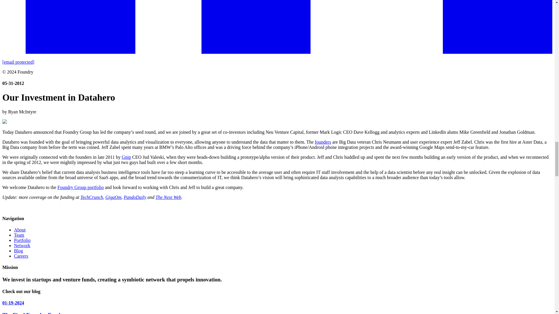 The width and height of the screenshot is (559, 314). I want to click on Careers, so click(21, 256).